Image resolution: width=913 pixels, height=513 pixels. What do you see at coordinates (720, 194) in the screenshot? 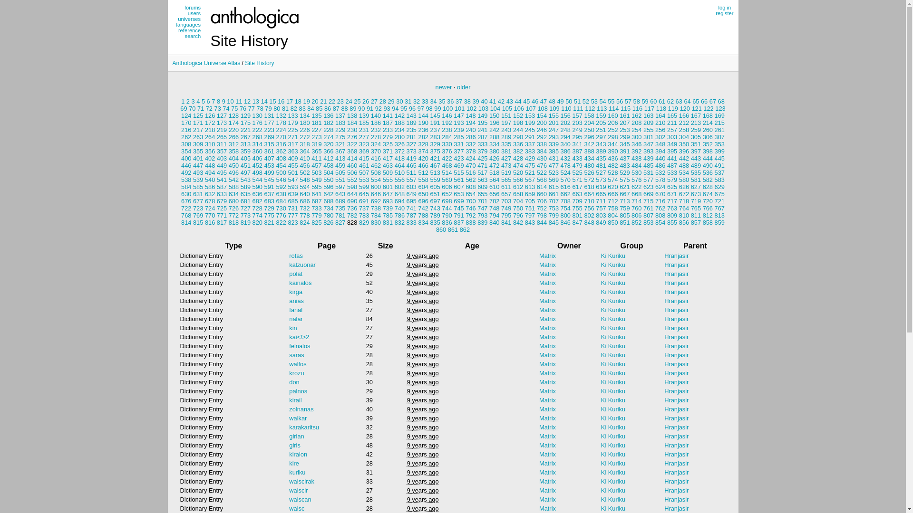
I see `675` at bounding box center [720, 194].